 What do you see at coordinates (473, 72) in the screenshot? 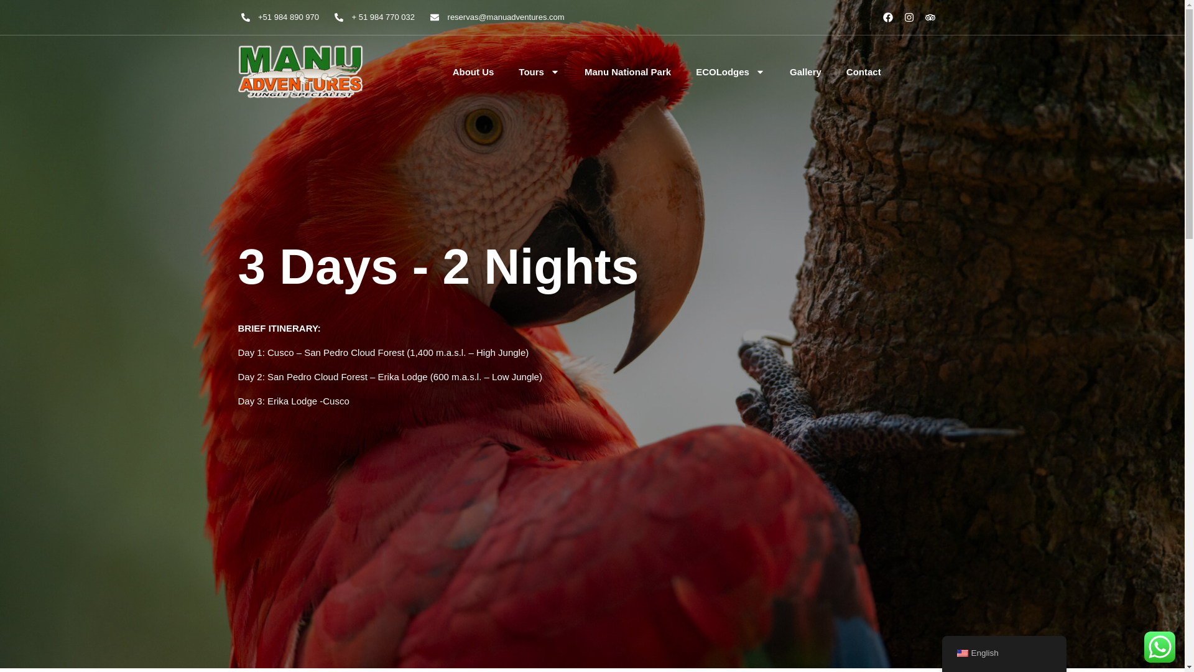
I see `About Us` at bounding box center [473, 72].